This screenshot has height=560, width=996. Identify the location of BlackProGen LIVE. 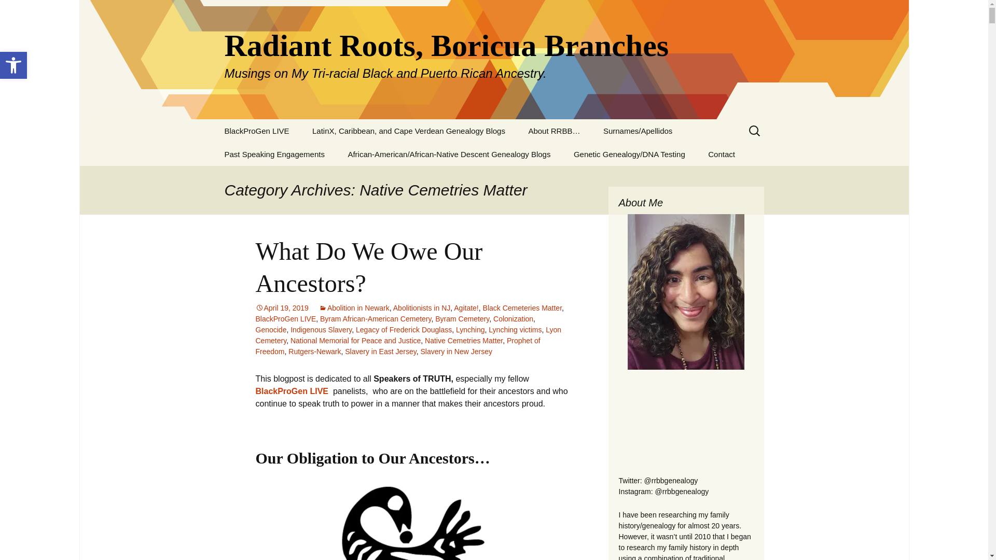
(13, 65).